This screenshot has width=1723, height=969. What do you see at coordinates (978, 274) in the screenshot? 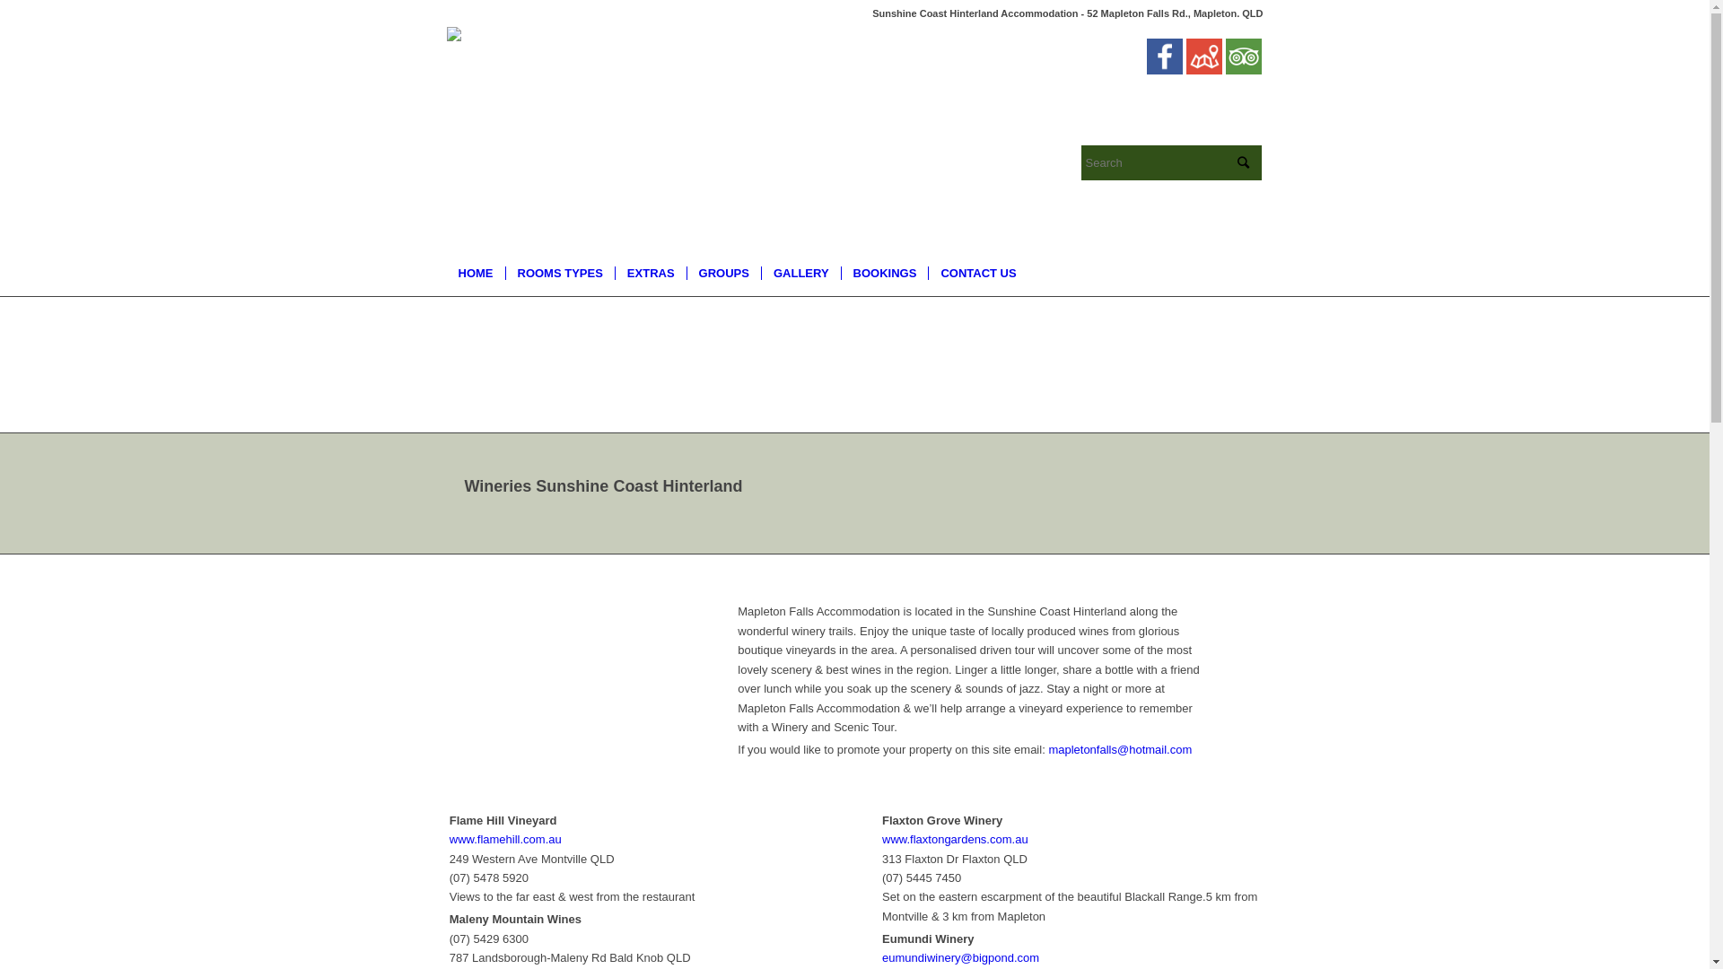
I see `CONTACT US` at bounding box center [978, 274].